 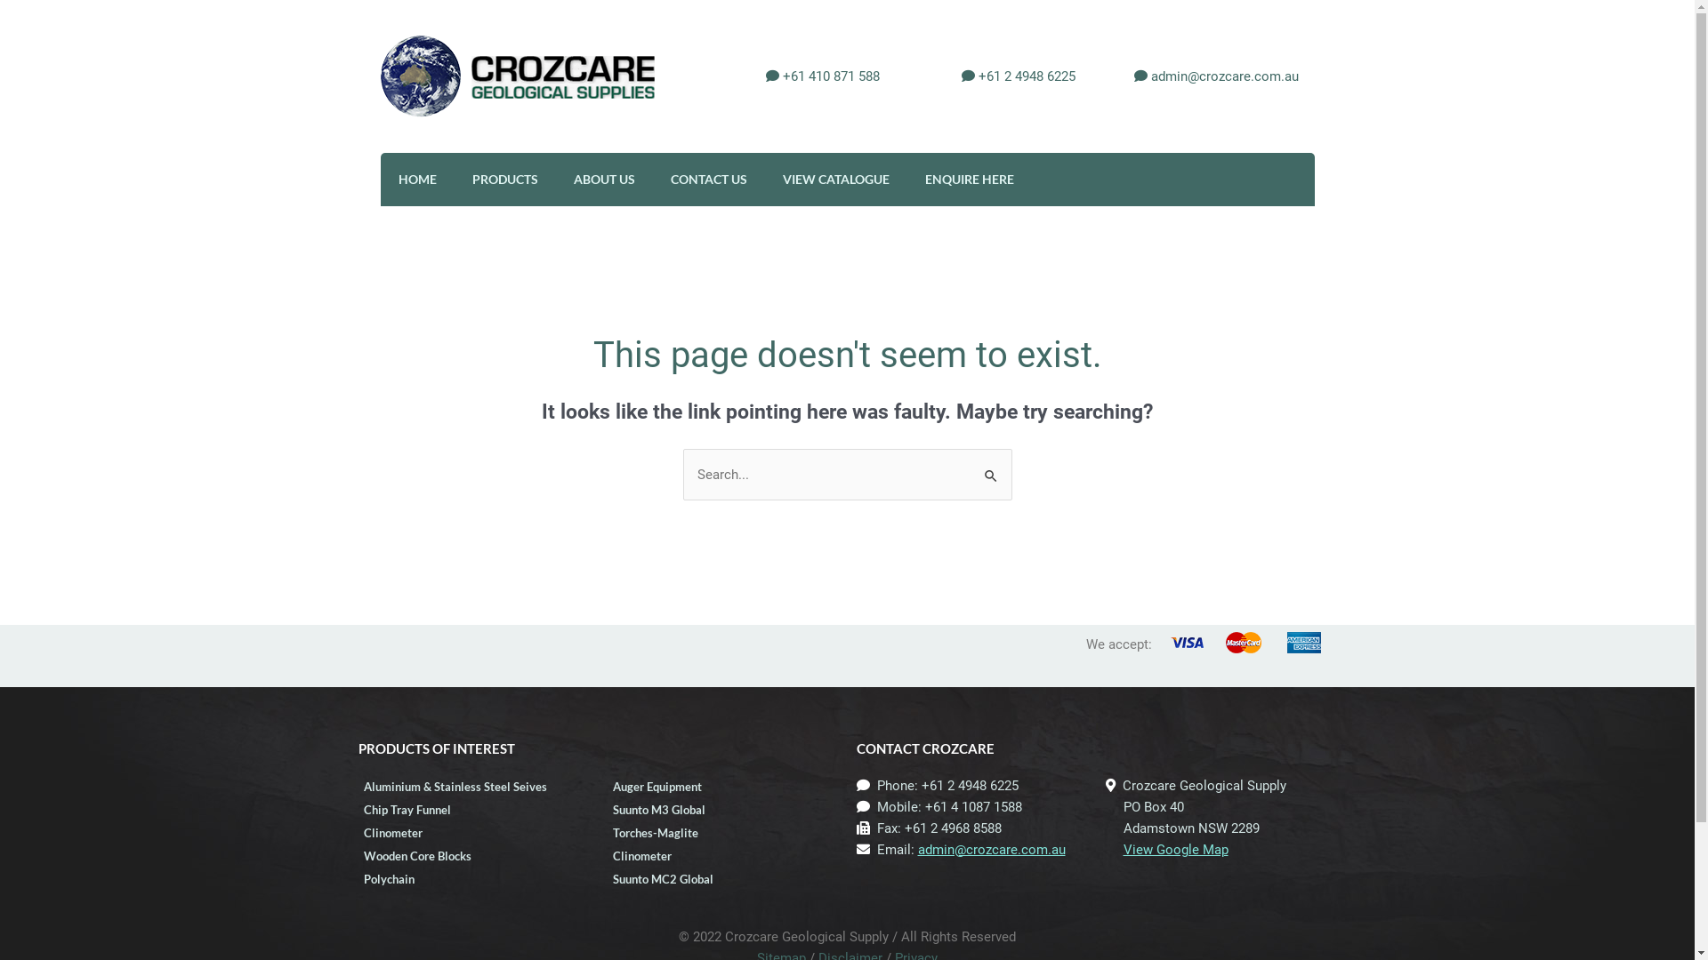 What do you see at coordinates (722, 856) in the screenshot?
I see `Clinometer` at bounding box center [722, 856].